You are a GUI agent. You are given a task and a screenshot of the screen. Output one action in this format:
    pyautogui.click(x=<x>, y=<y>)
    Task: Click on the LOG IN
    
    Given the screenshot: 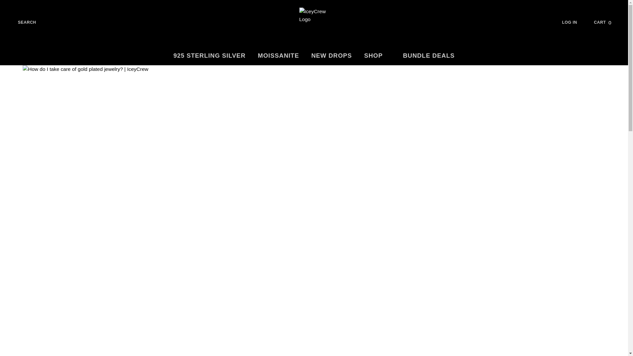 What is the action you would take?
    pyautogui.click(x=574, y=22)
    